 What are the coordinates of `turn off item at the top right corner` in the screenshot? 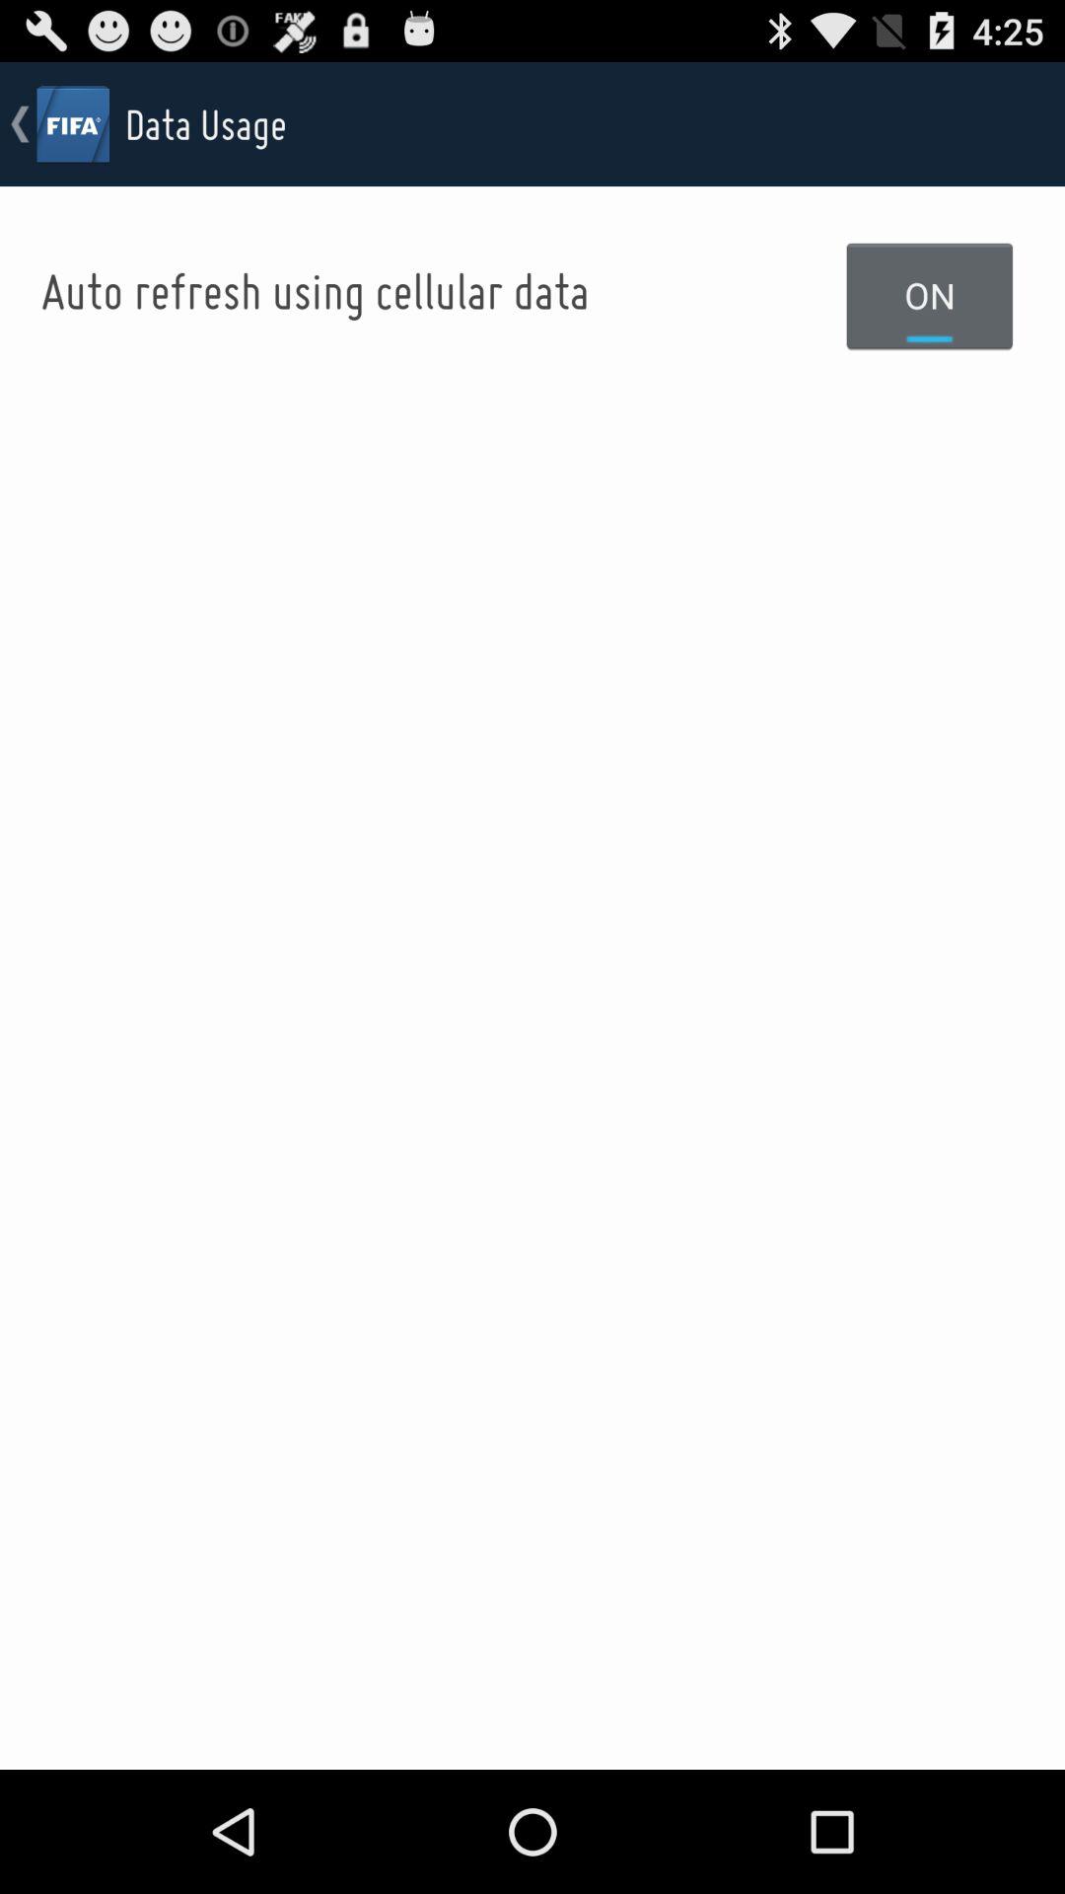 It's located at (930, 295).